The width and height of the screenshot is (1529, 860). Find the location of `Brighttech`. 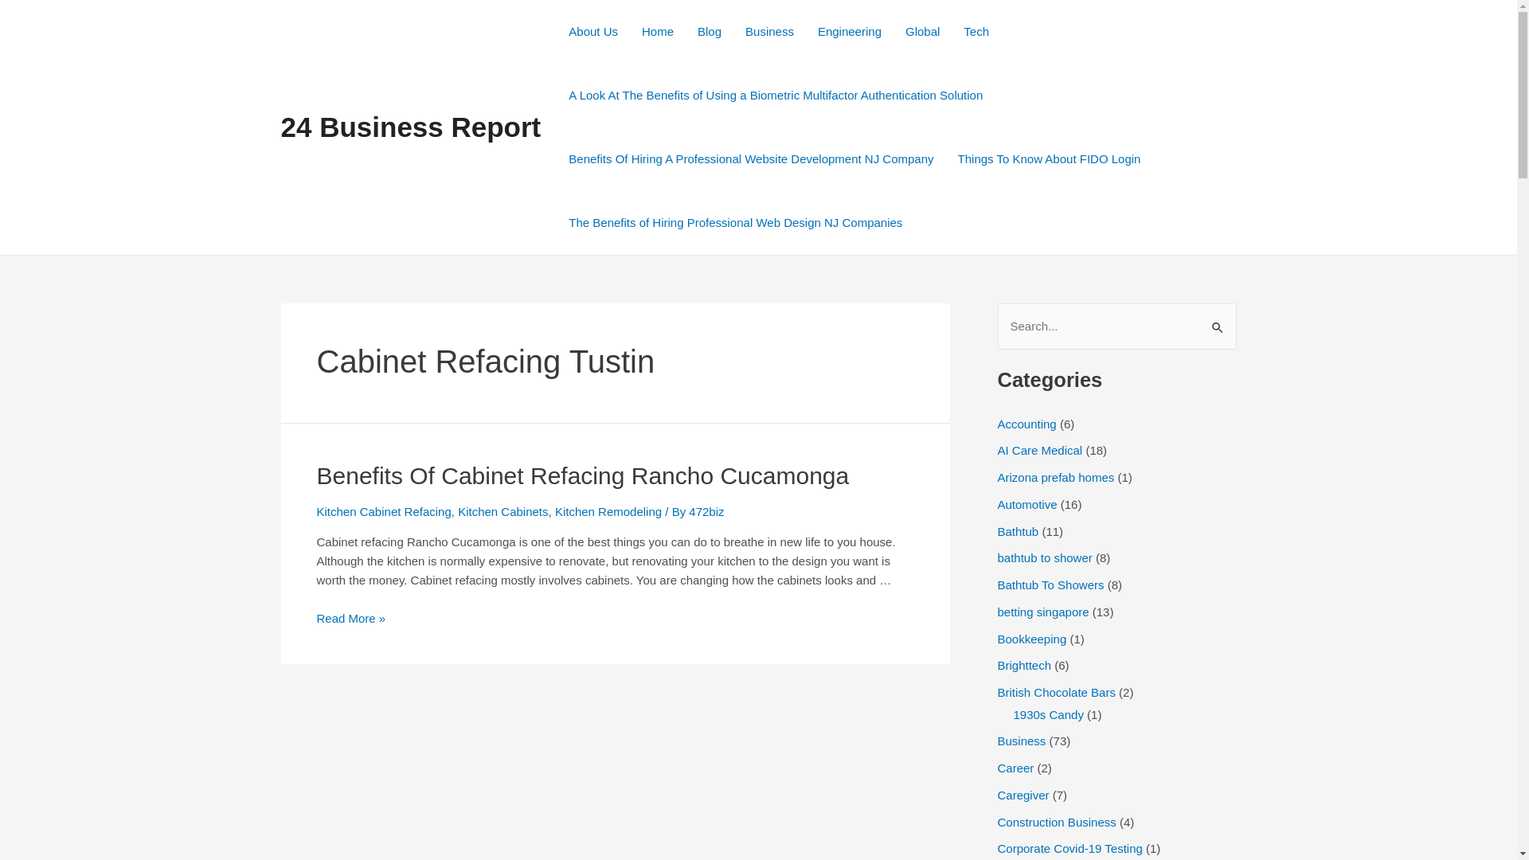

Brighttech is located at coordinates (1024, 666).